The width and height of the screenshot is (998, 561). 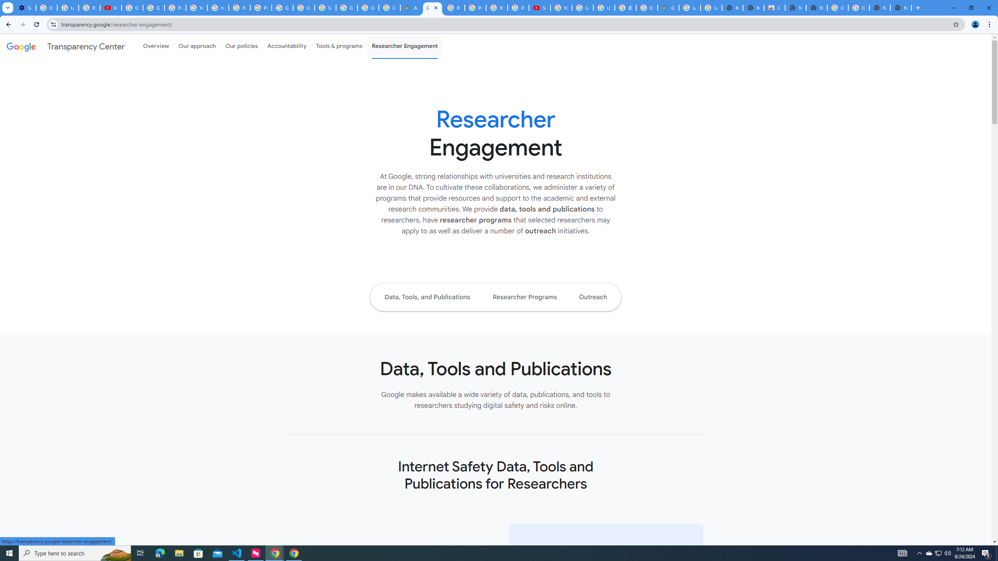 What do you see at coordinates (325, 8) in the screenshot?
I see `Sign in - Google Accounts` at bounding box center [325, 8].